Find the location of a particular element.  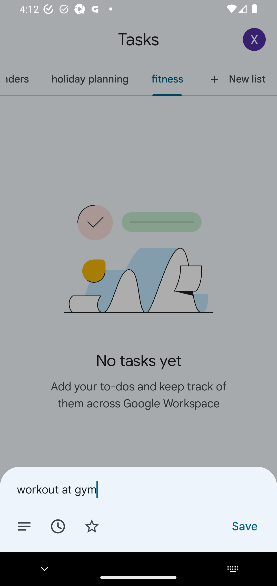

Add star is located at coordinates (92, 526).